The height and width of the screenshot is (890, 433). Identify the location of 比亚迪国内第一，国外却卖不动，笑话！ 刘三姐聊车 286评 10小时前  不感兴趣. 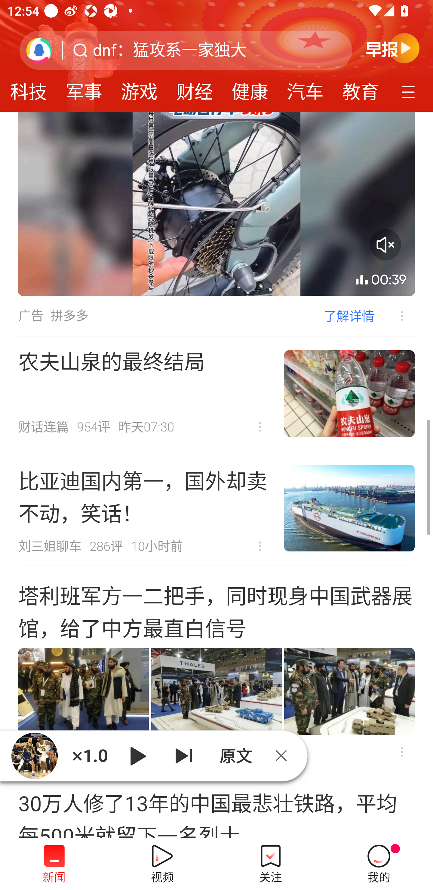
(216, 508).